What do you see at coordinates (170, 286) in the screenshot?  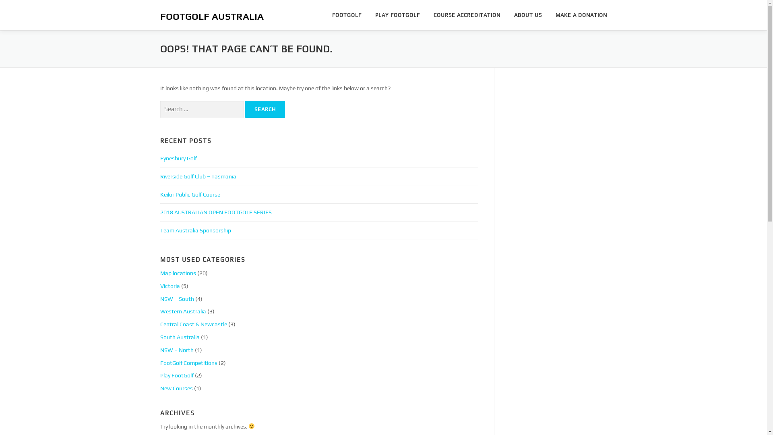 I see `Victoria` at bounding box center [170, 286].